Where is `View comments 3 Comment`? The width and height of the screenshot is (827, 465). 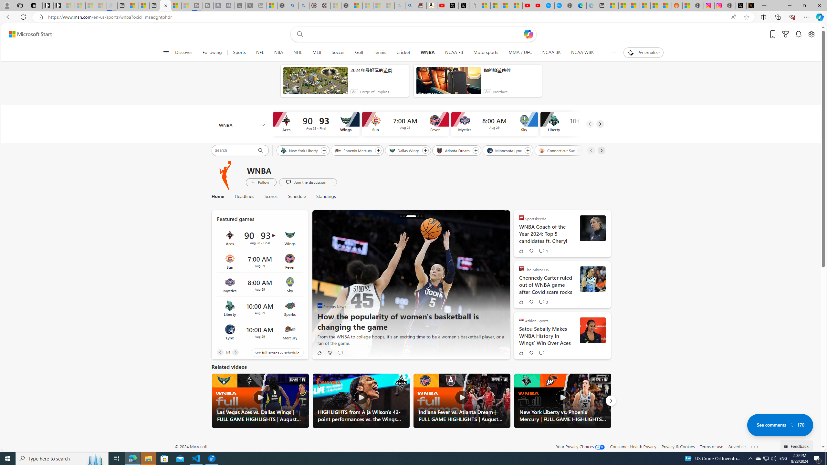 View comments 3 Comment is located at coordinates (543, 302).